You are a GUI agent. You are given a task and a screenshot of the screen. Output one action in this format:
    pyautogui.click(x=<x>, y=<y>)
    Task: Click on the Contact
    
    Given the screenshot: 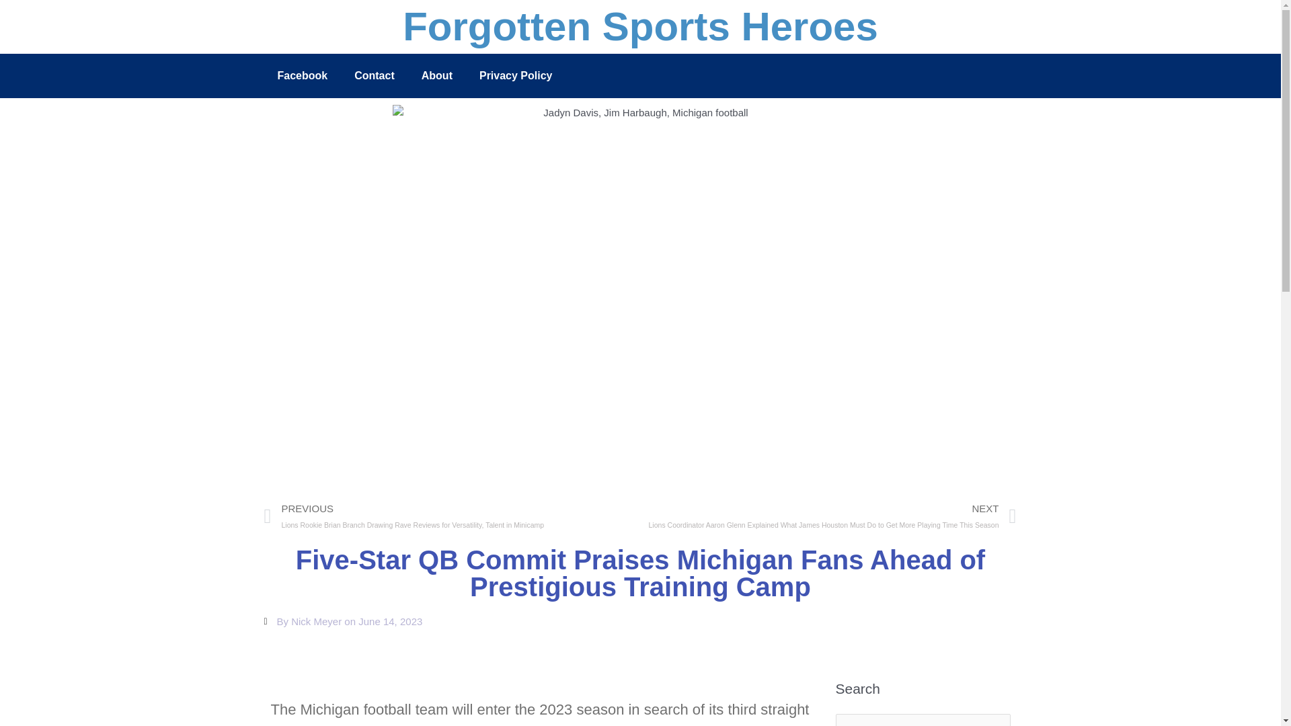 What is the action you would take?
    pyautogui.click(x=374, y=75)
    